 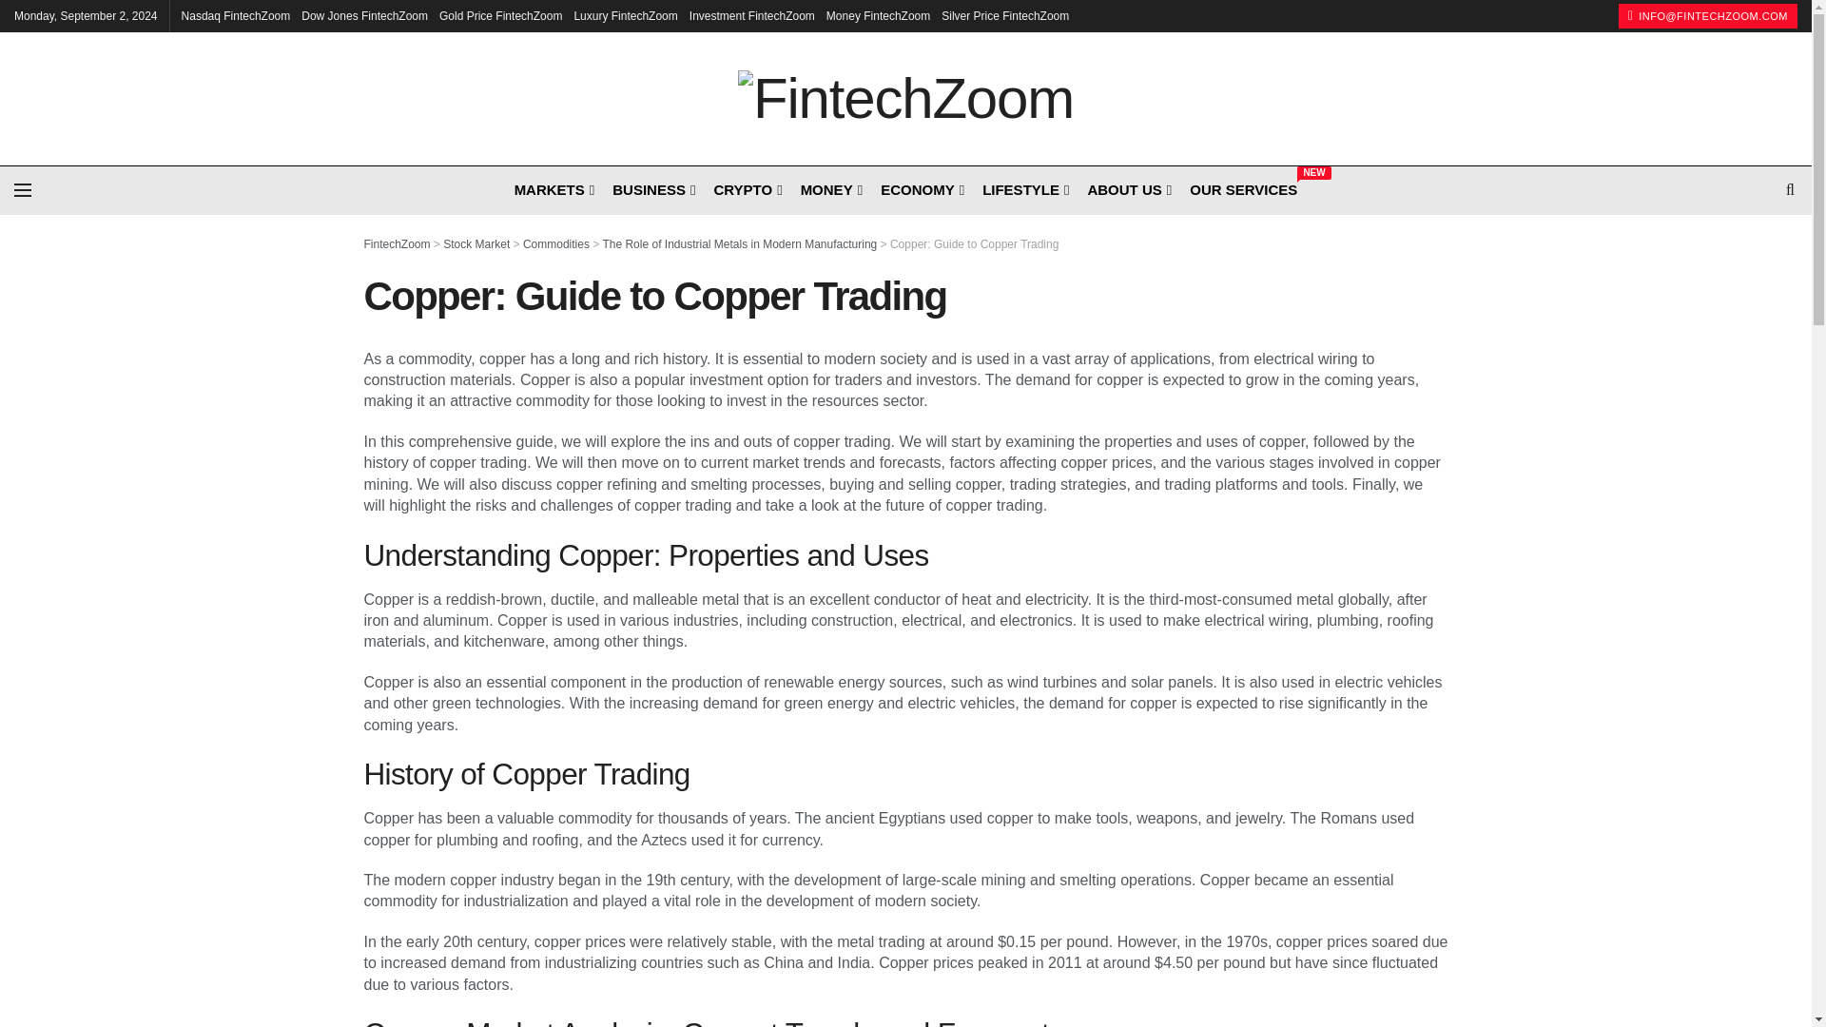 I want to click on Go to FintechZoom., so click(x=396, y=243).